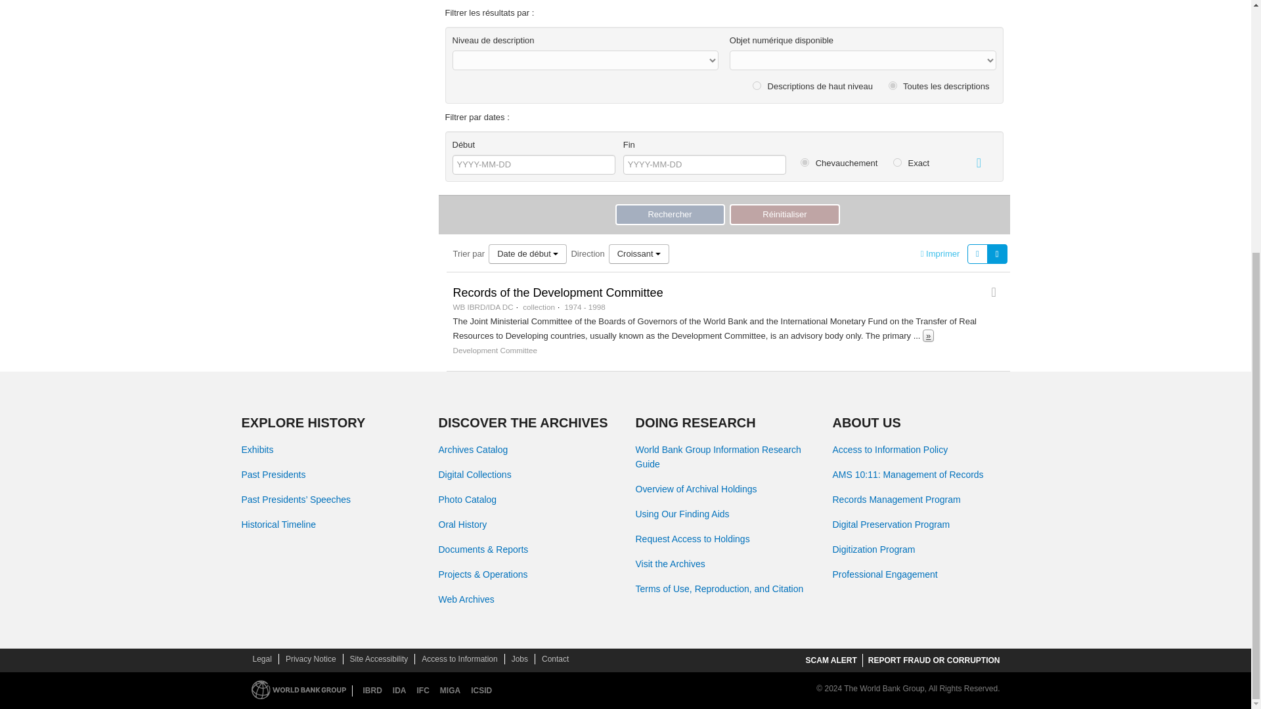 The image size is (1261, 709). Describe the element at coordinates (897, 161) in the screenshot. I see `exact` at that location.